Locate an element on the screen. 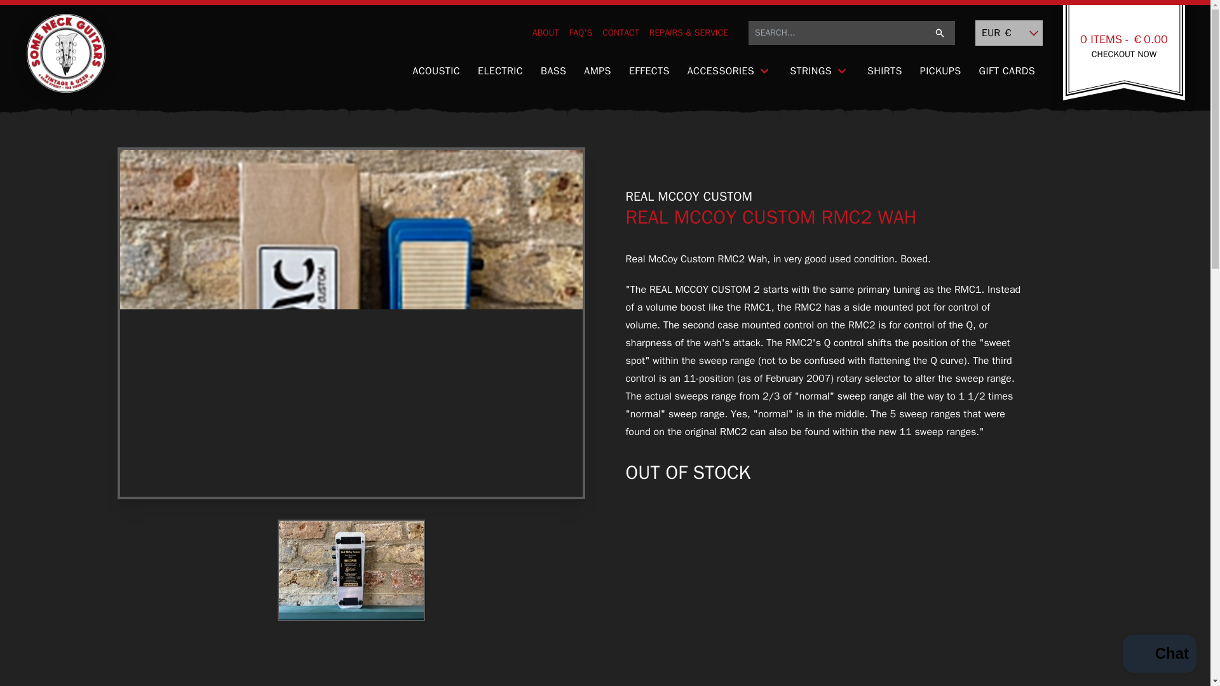 Image resolution: width=1220 pixels, height=686 pixels. STRINGS is located at coordinates (820, 71).